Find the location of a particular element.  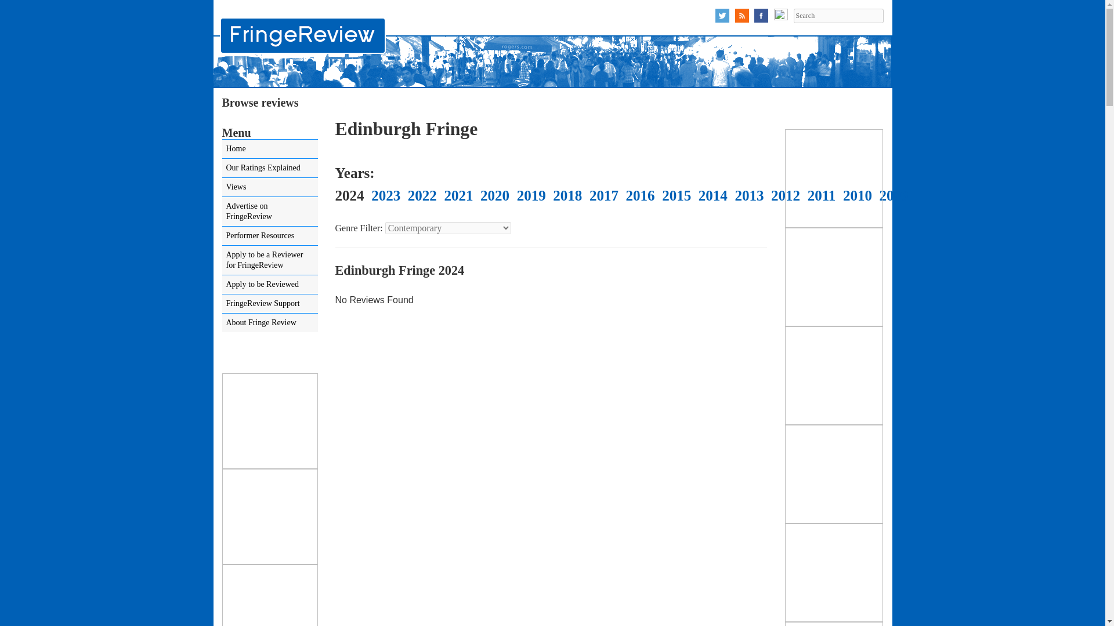

Views is located at coordinates (269, 187).